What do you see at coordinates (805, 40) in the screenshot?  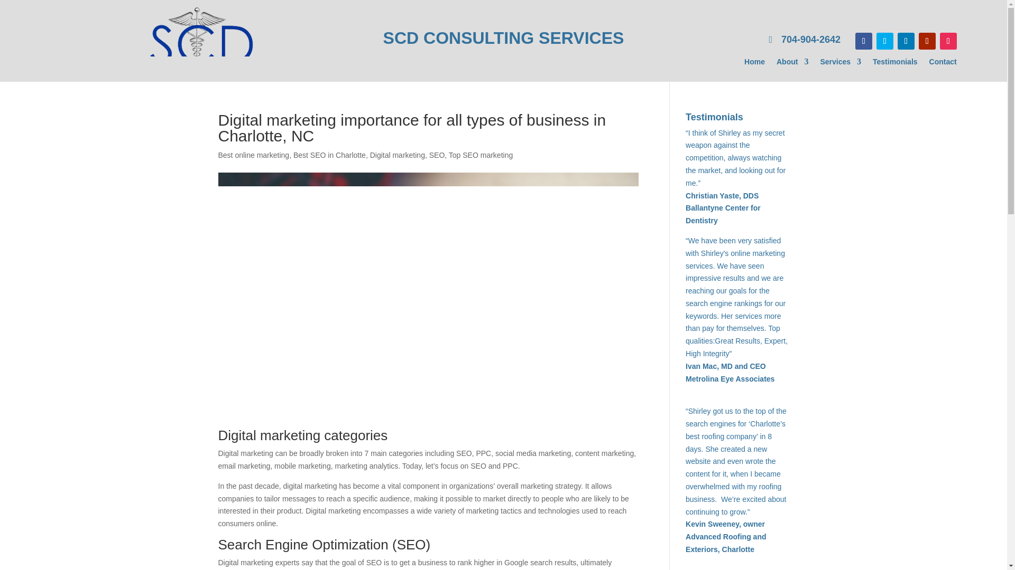 I see `704-904-2642` at bounding box center [805, 40].